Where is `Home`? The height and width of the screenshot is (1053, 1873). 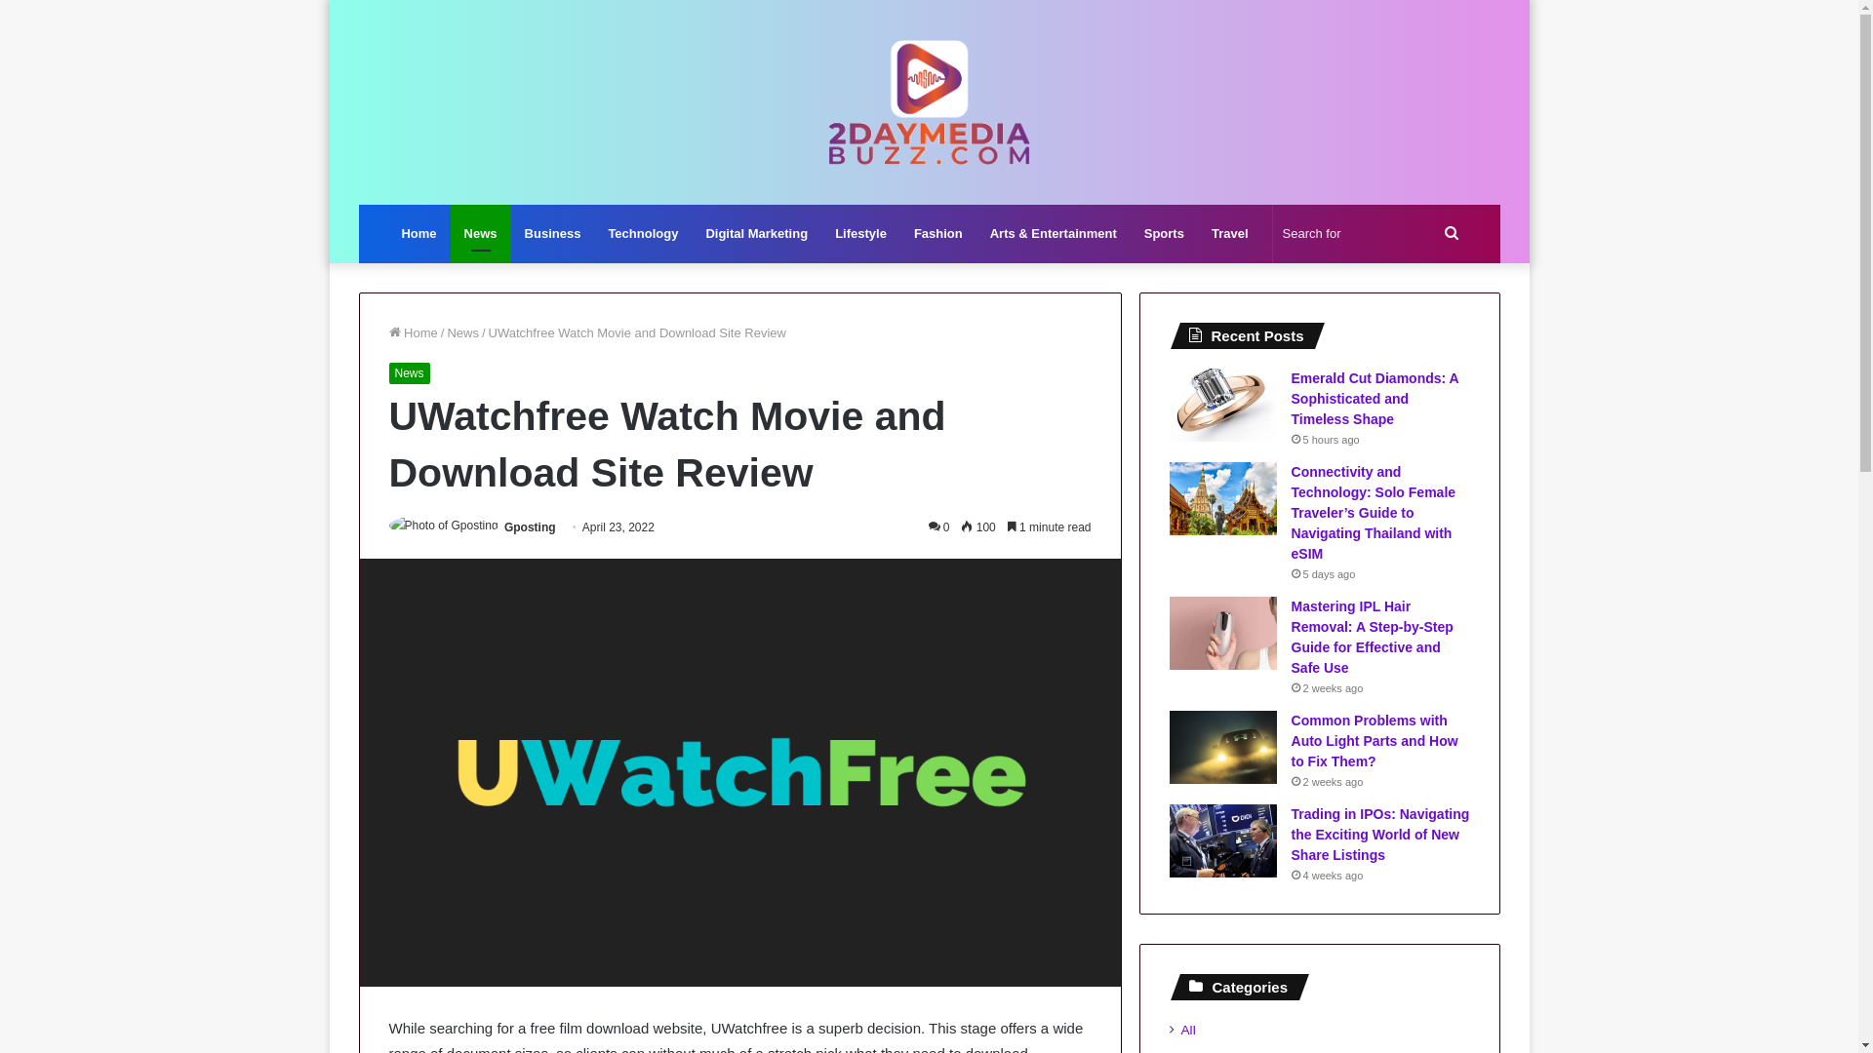 Home is located at coordinates (413, 333).